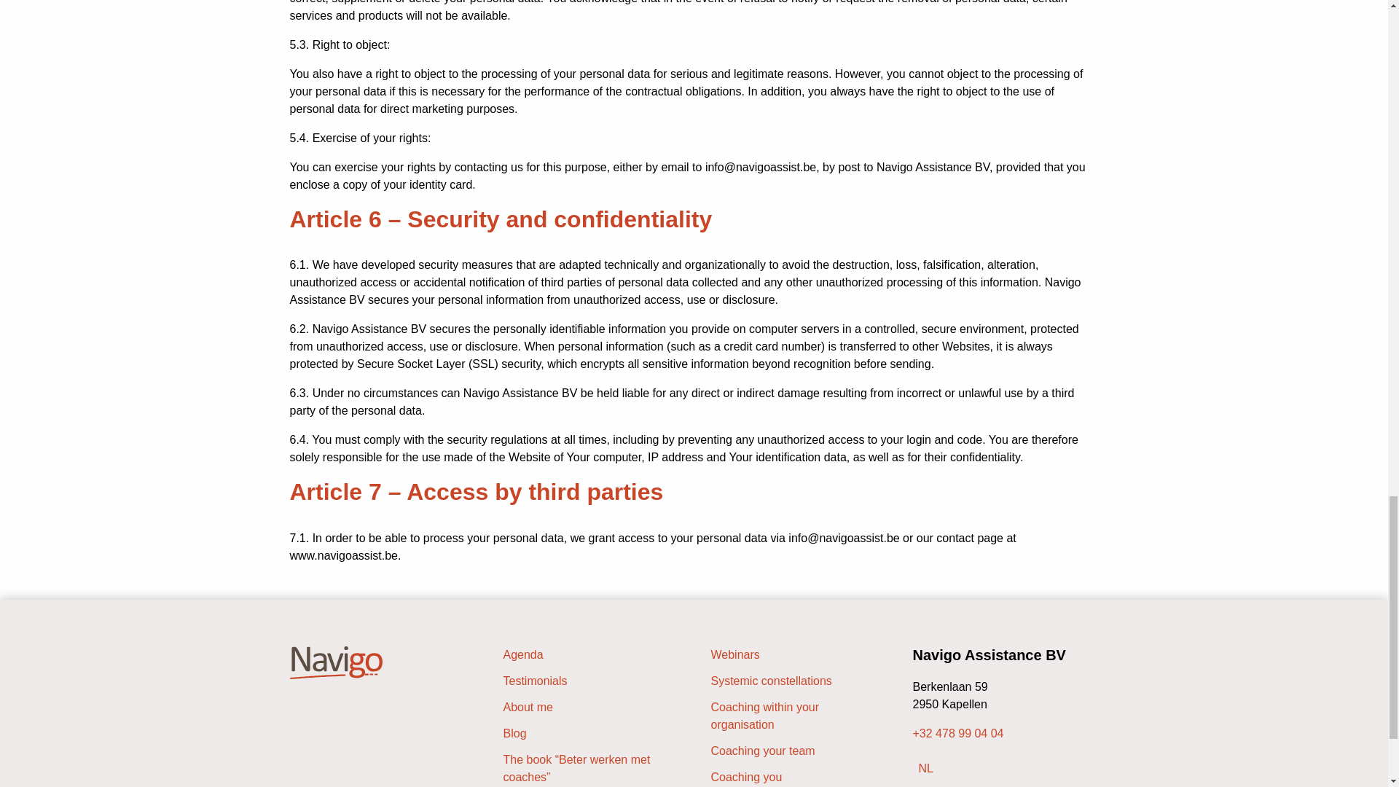 Image resolution: width=1399 pixels, height=787 pixels. Describe the element at coordinates (589, 681) in the screenshot. I see `Testimonials` at that location.